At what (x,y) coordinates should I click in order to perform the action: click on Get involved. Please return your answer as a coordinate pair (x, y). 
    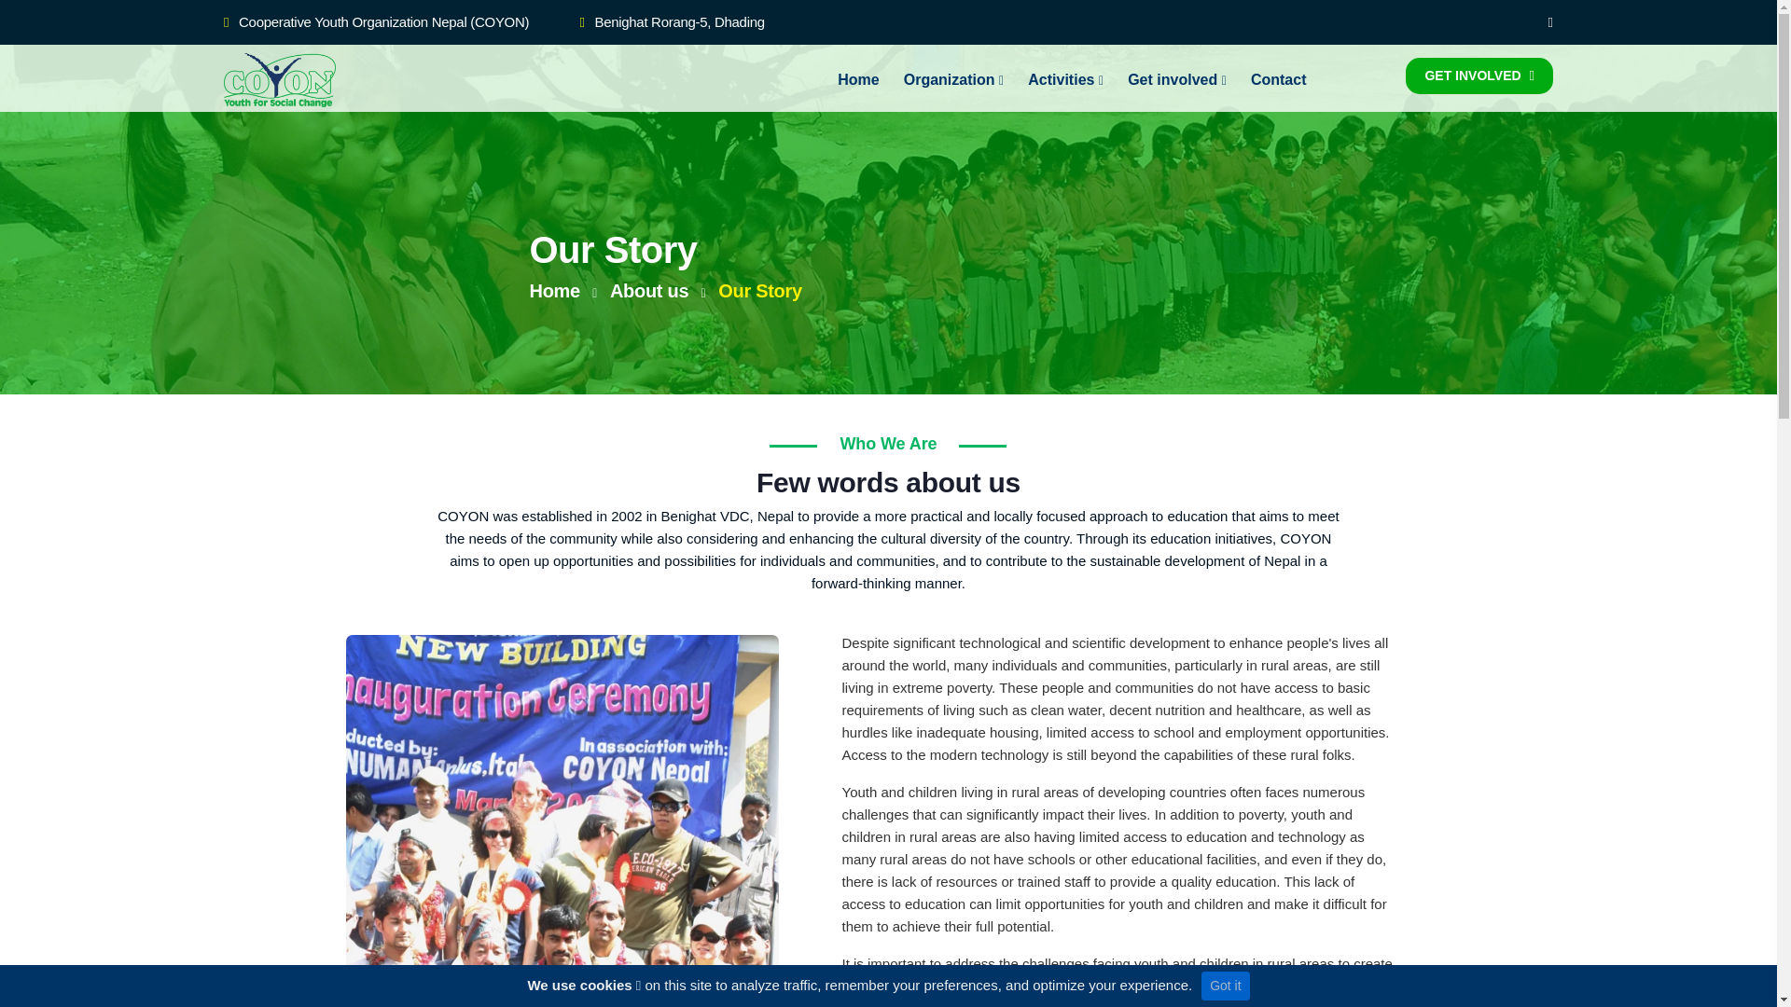
    Looking at the image, I should click on (1177, 79).